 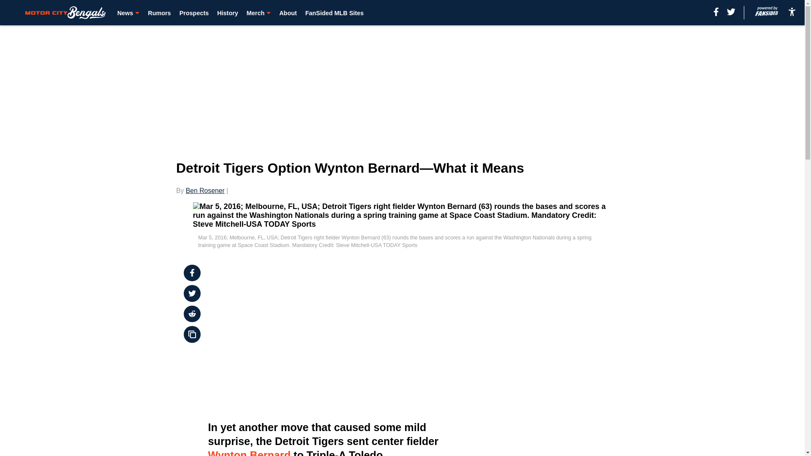 What do you see at coordinates (159, 13) in the screenshot?
I see `Rumors` at bounding box center [159, 13].